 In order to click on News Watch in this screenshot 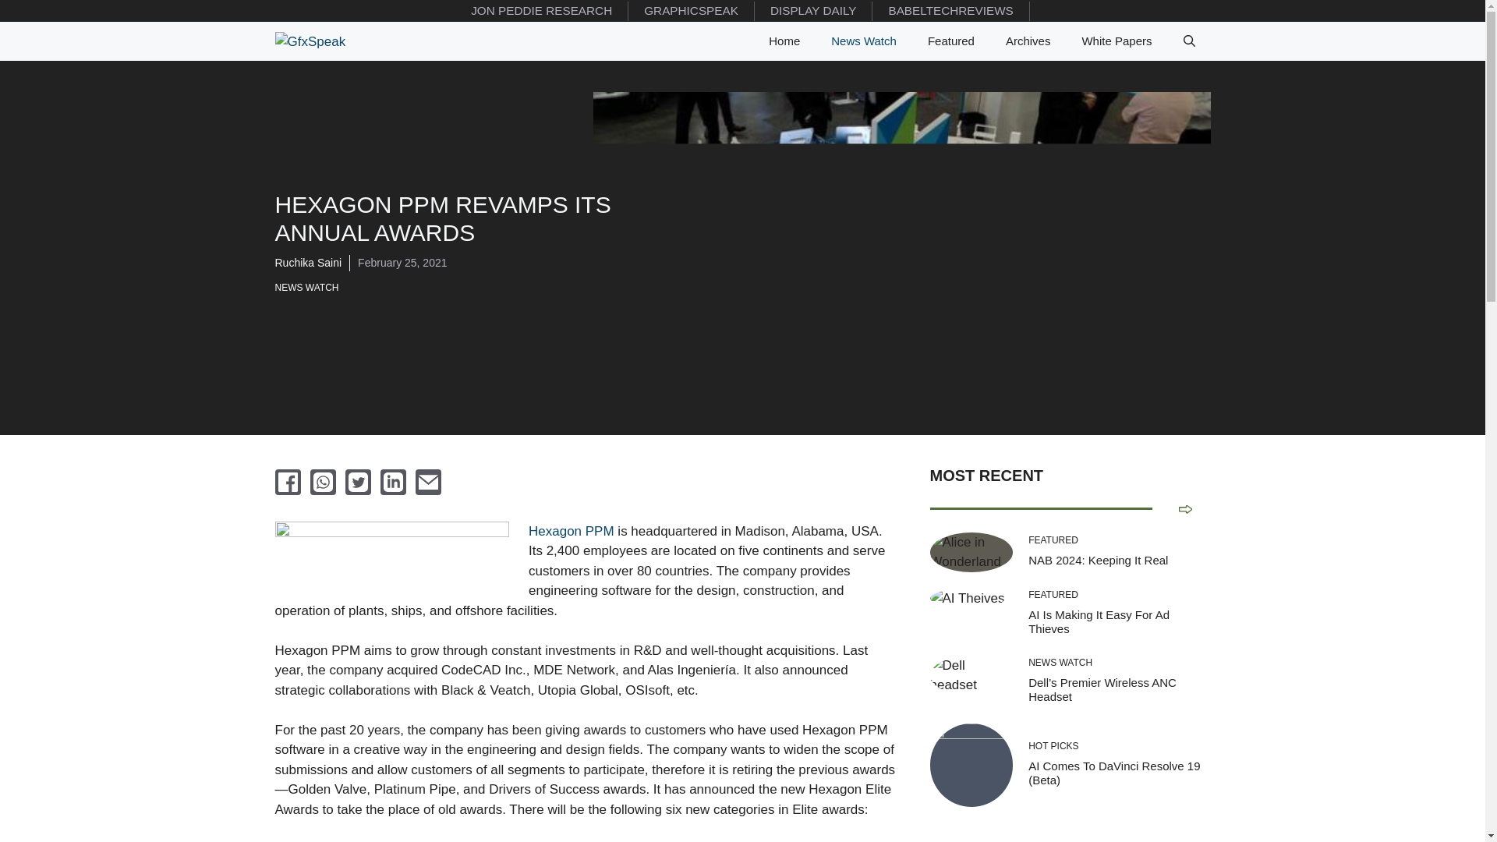, I will do `click(864, 41)`.